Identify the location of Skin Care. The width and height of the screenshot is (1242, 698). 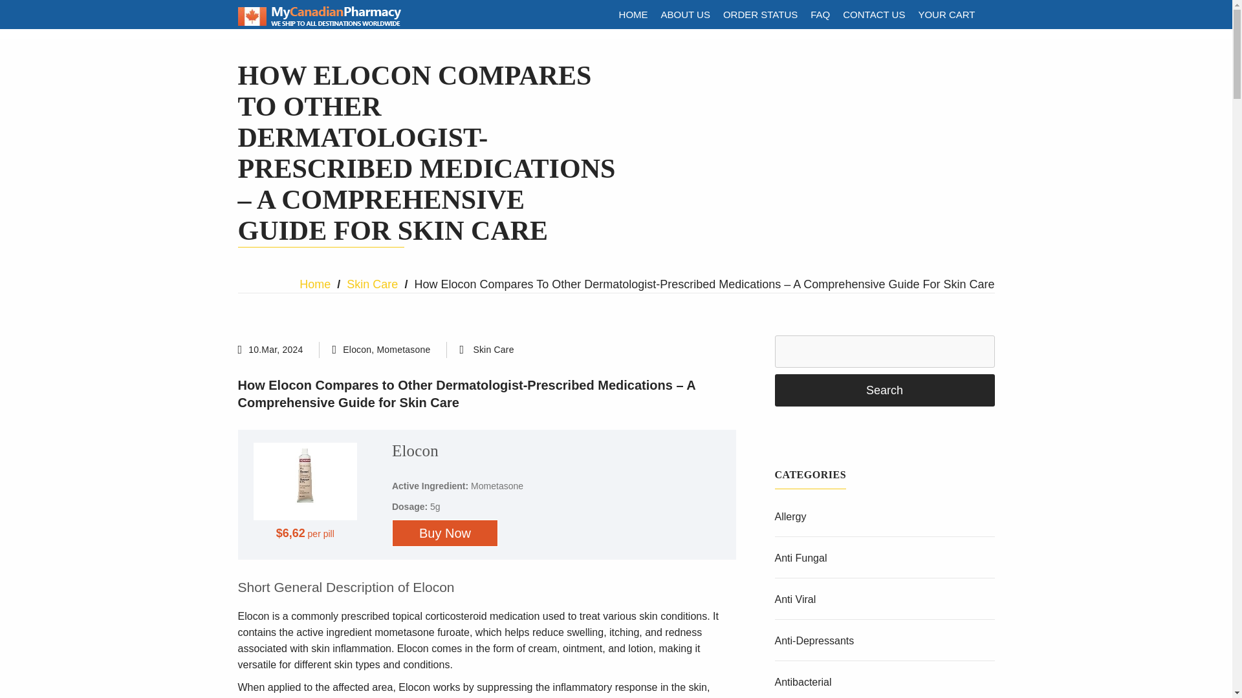
(493, 350).